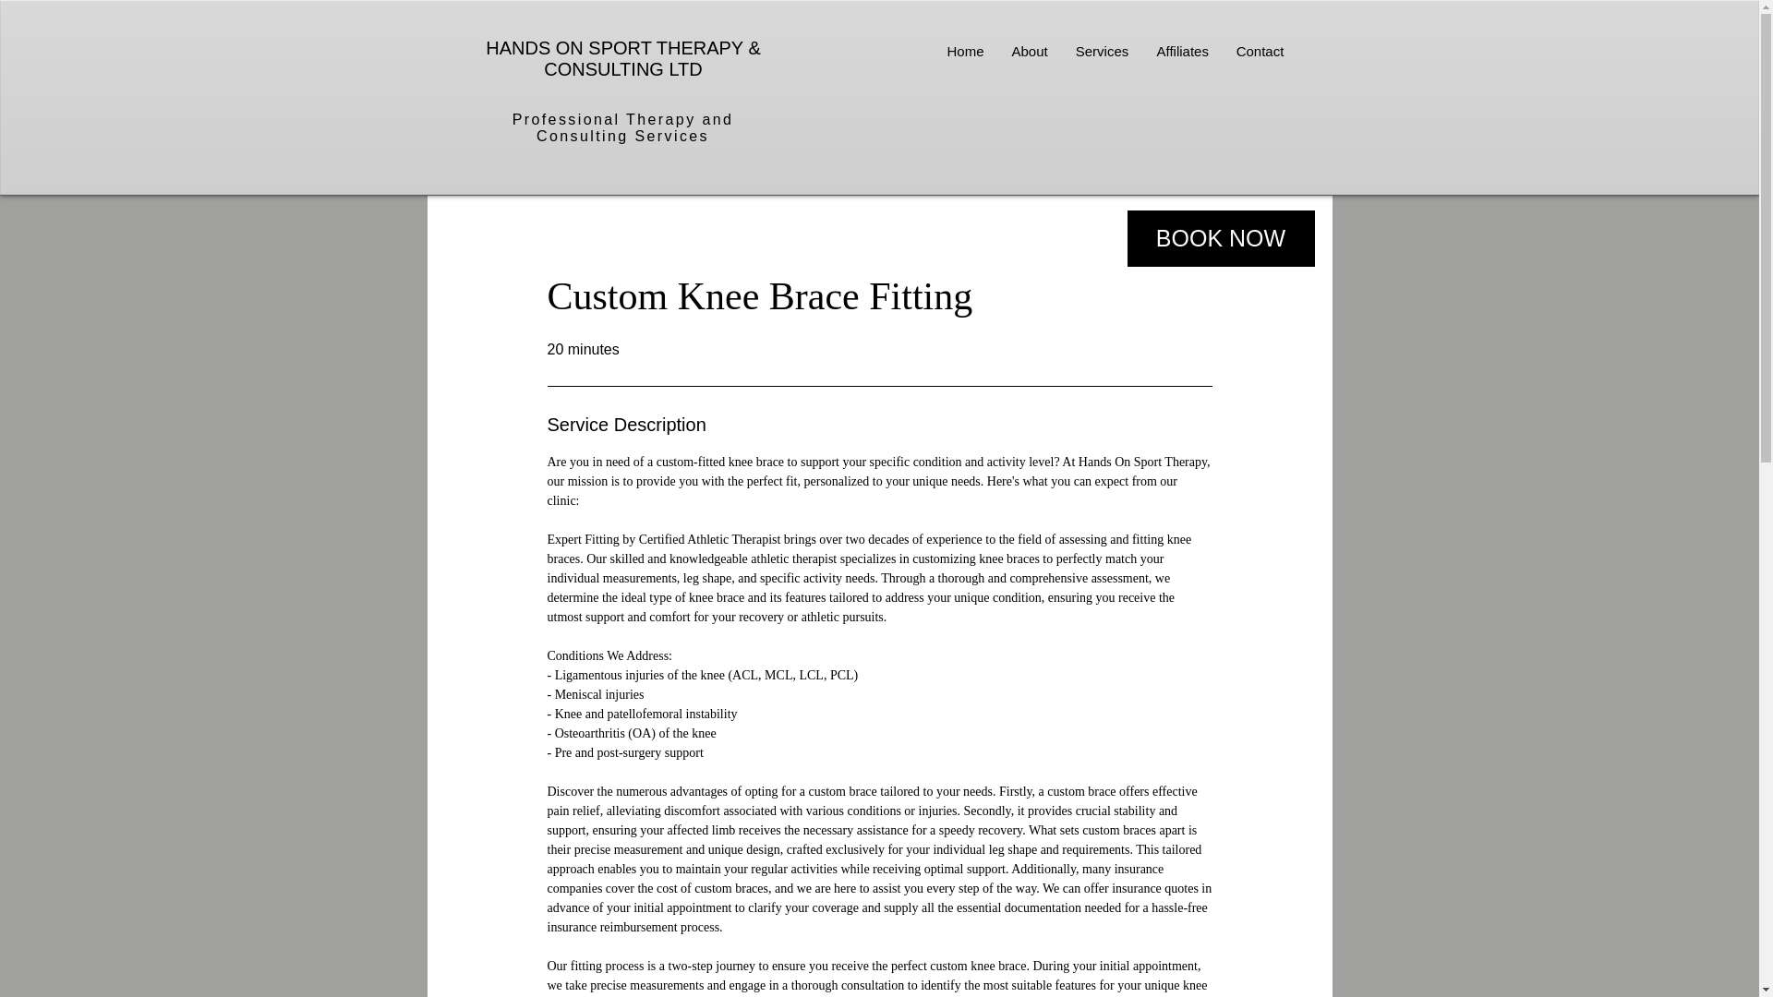 The image size is (1773, 997). I want to click on Contact, so click(1260, 52).